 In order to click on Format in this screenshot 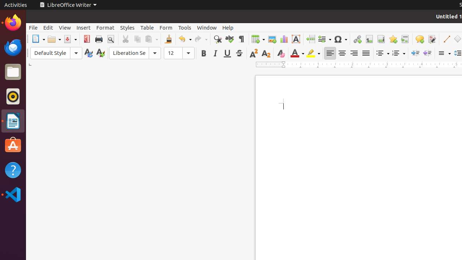, I will do `click(105, 27)`.